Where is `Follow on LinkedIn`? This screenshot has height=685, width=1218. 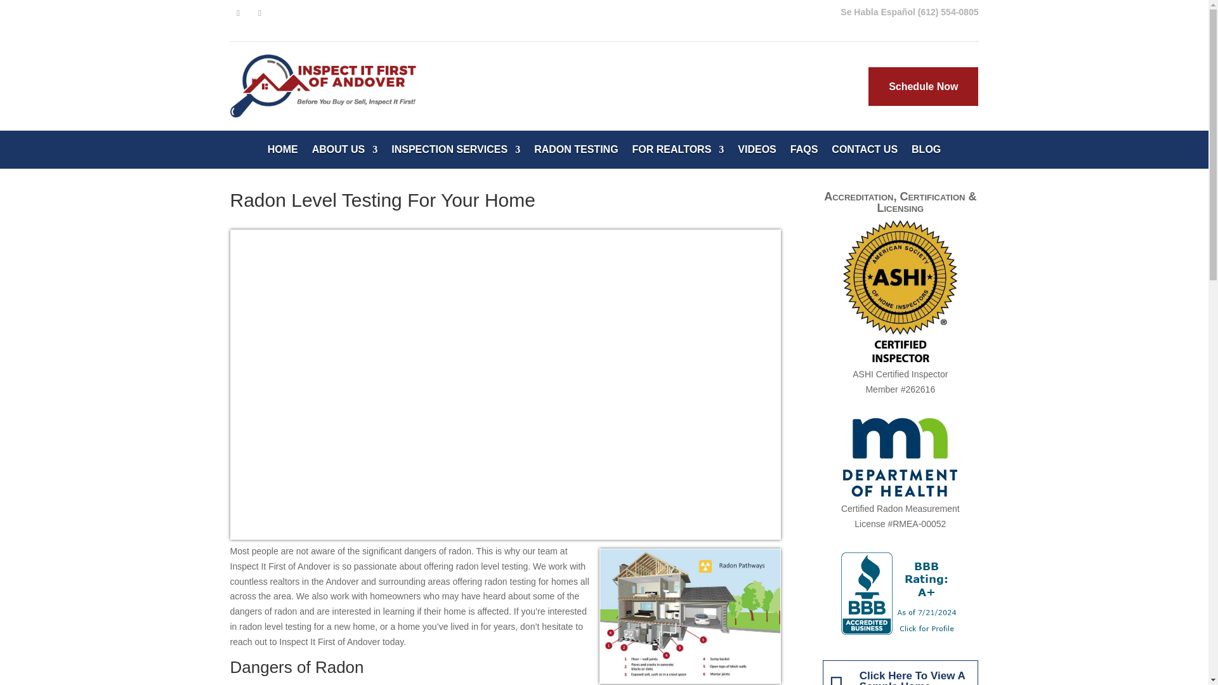
Follow on LinkedIn is located at coordinates (259, 13).